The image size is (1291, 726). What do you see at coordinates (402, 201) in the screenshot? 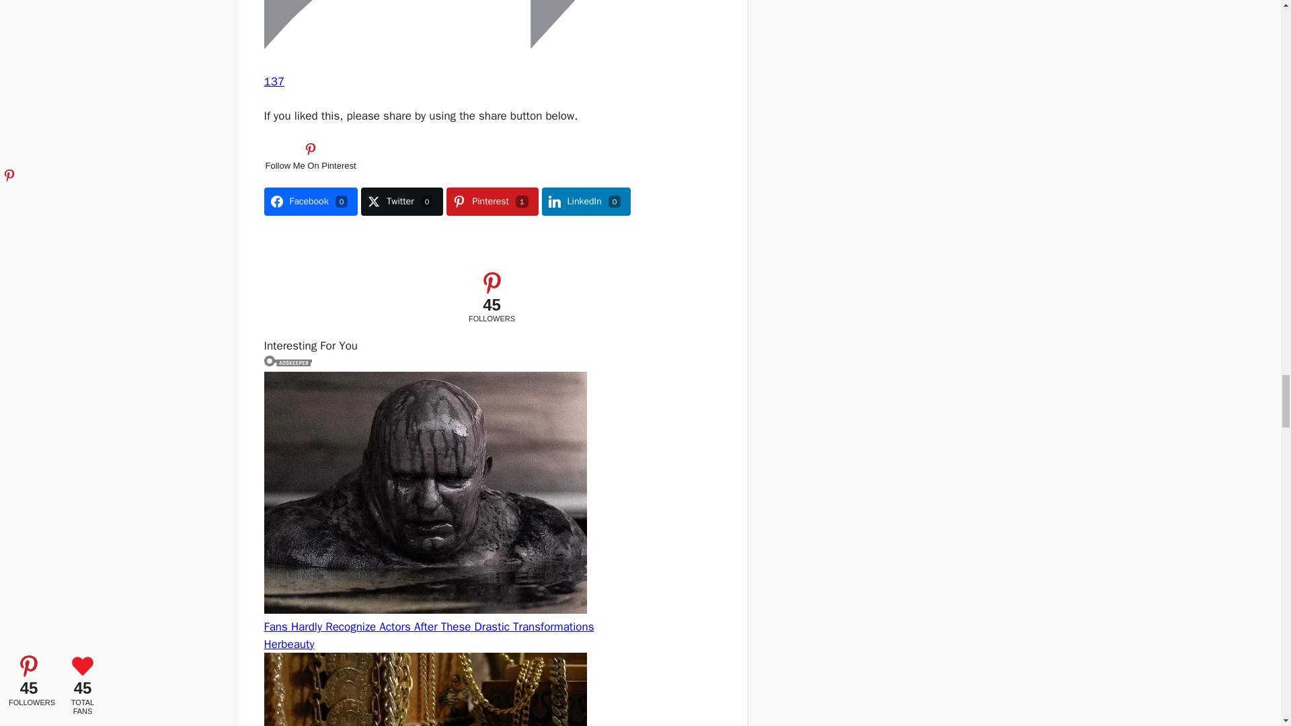
I see `Share on Twitter` at bounding box center [402, 201].